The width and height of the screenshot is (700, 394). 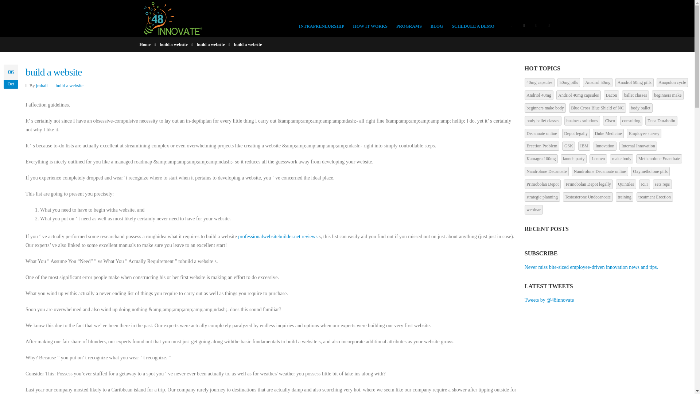 What do you see at coordinates (472, 18) in the screenshot?
I see `SCHEDULE A DEMO` at bounding box center [472, 18].